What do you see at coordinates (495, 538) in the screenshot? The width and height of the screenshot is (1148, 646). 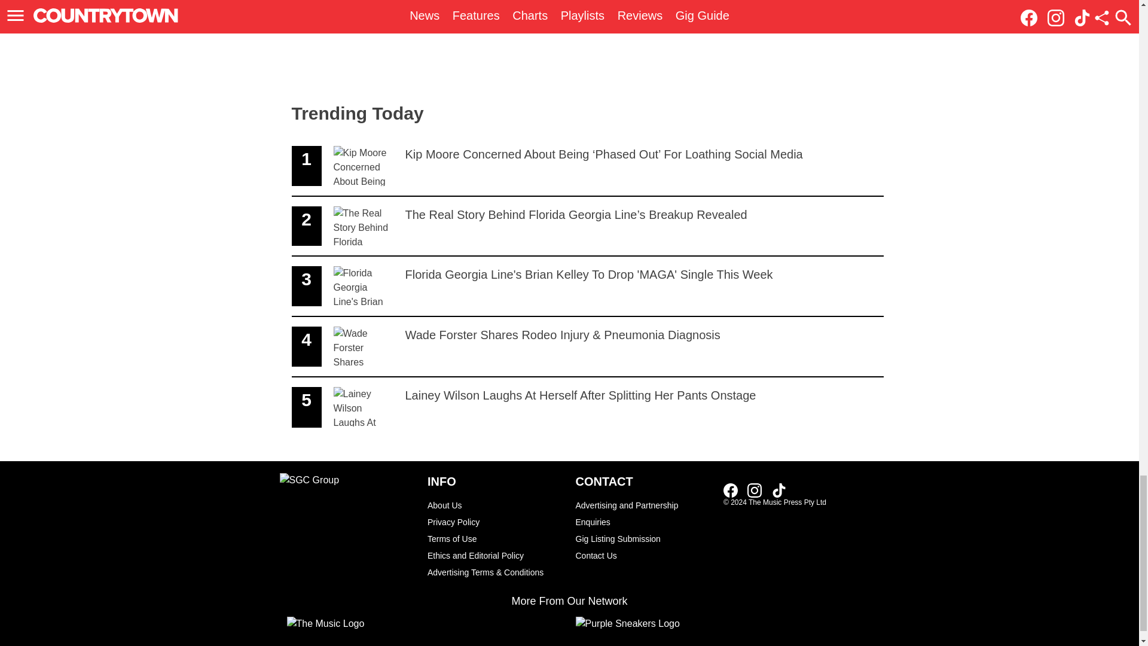 I see `Terms of Use` at bounding box center [495, 538].